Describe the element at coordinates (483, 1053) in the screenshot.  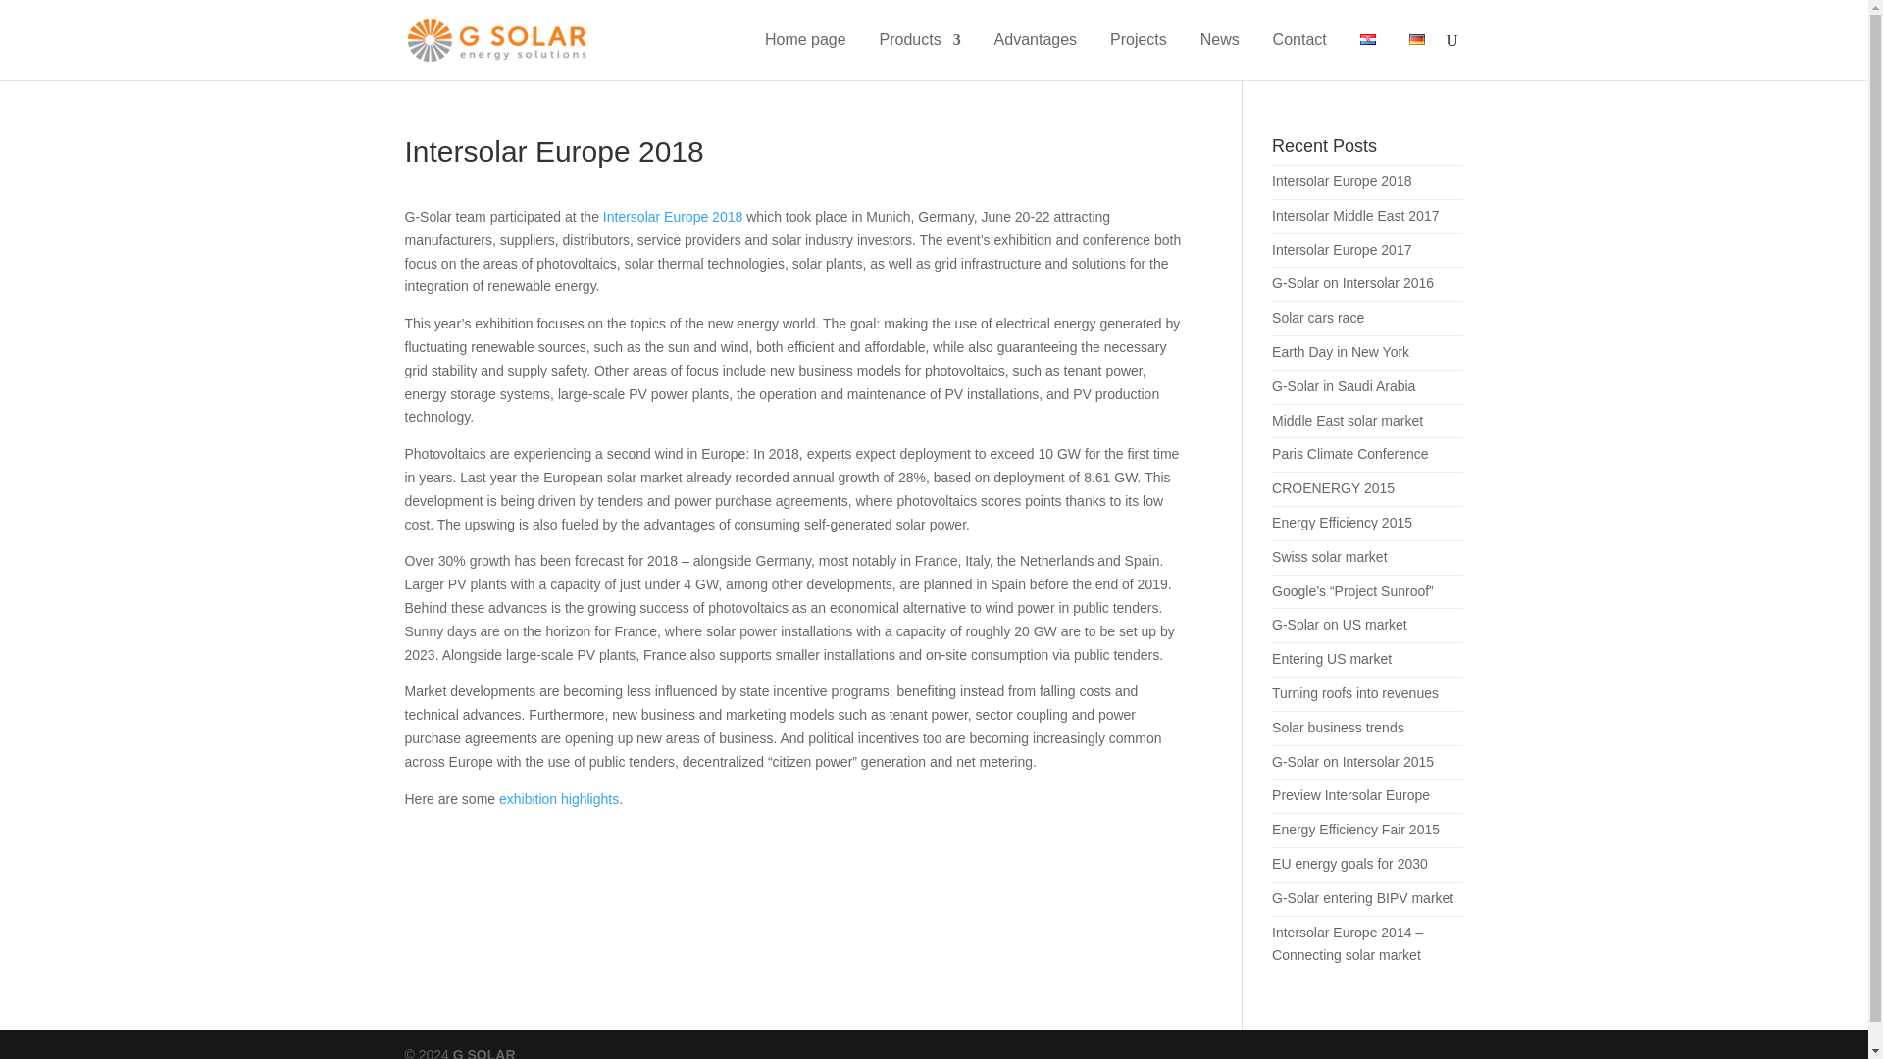
I see `G SOLAR` at that location.